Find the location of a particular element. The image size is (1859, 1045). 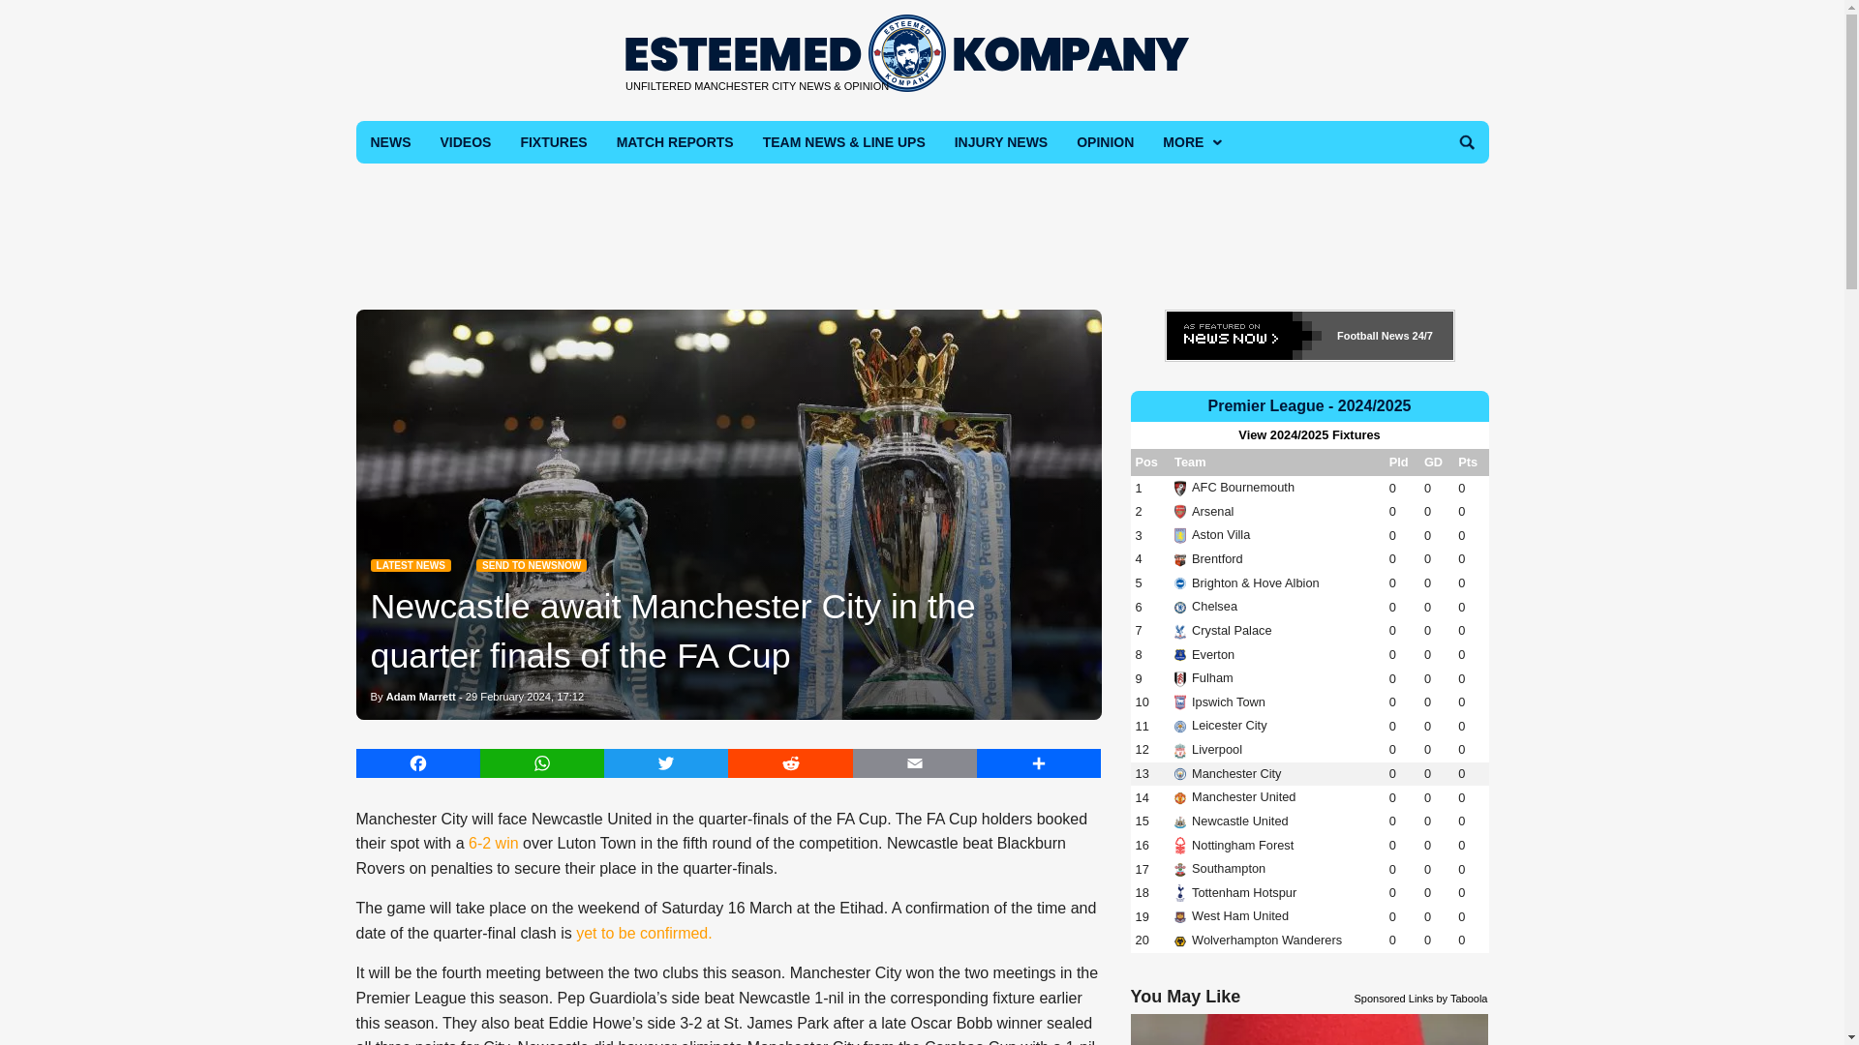

Search is located at coordinates (1466, 142).